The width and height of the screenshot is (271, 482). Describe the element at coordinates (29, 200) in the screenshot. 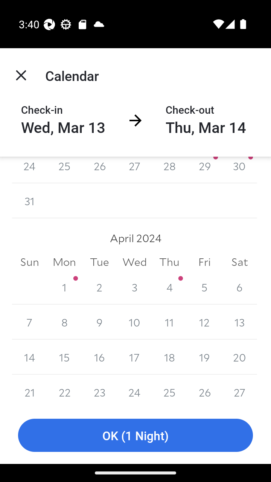

I see `31 31 March 2024` at that location.